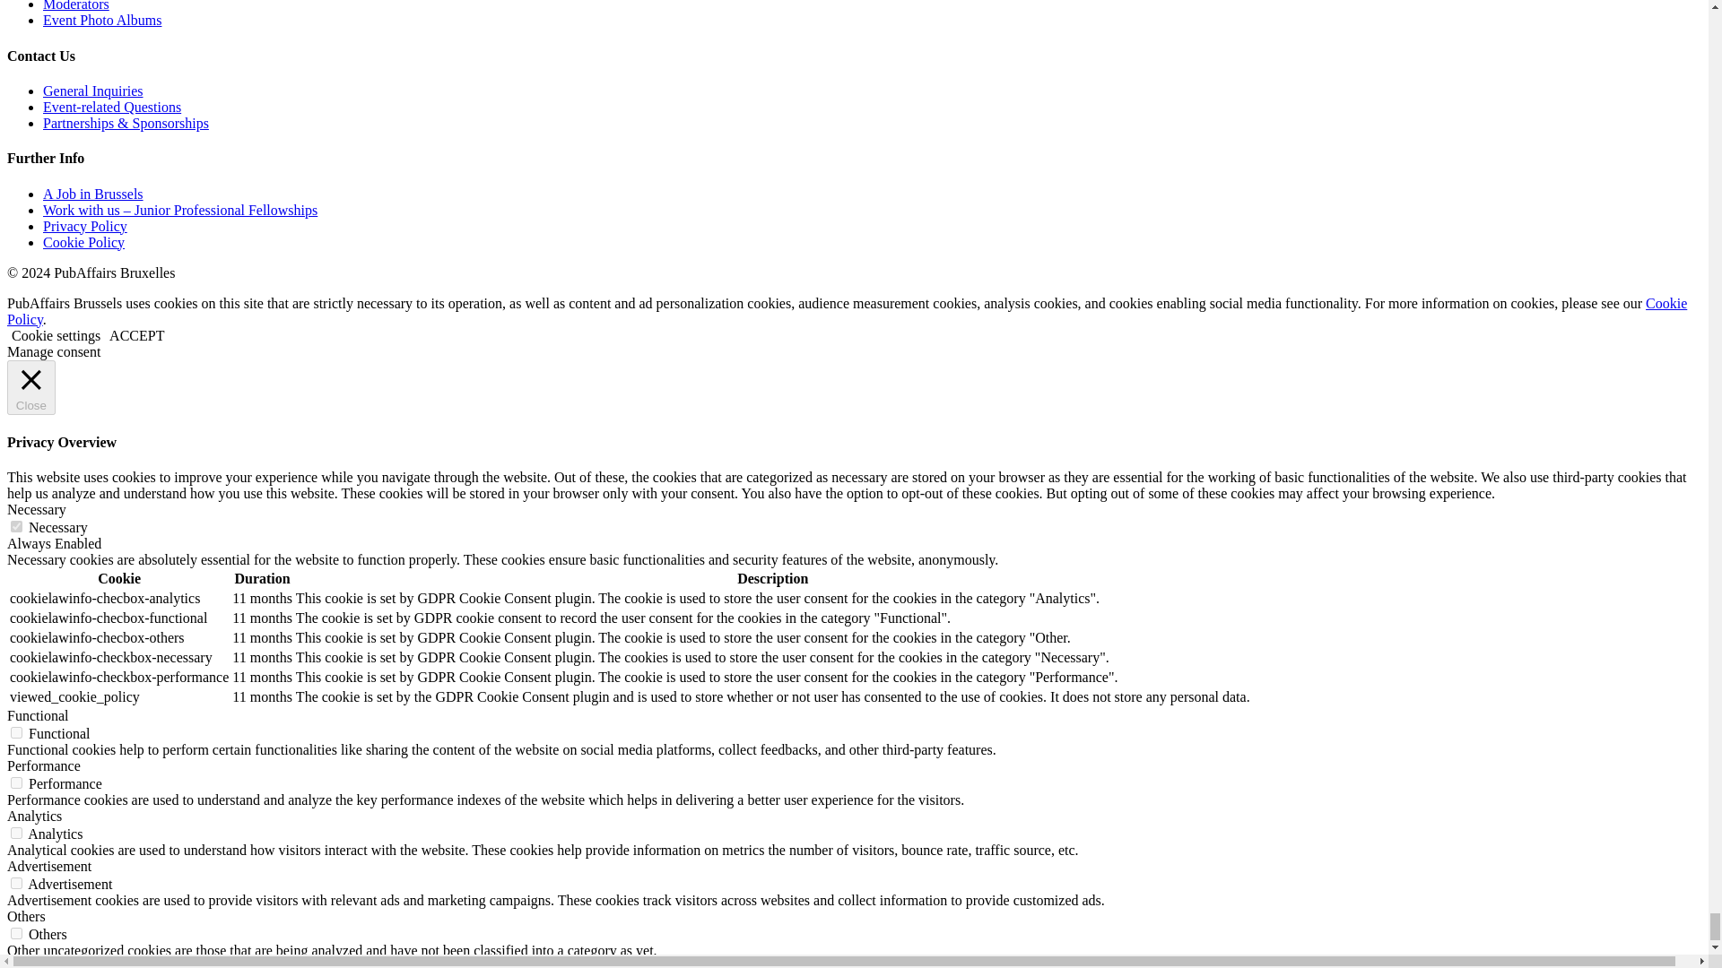 This screenshot has width=1722, height=968. What do you see at coordinates (16, 527) in the screenshot?
I see `on` at bounding box center [16, 527].